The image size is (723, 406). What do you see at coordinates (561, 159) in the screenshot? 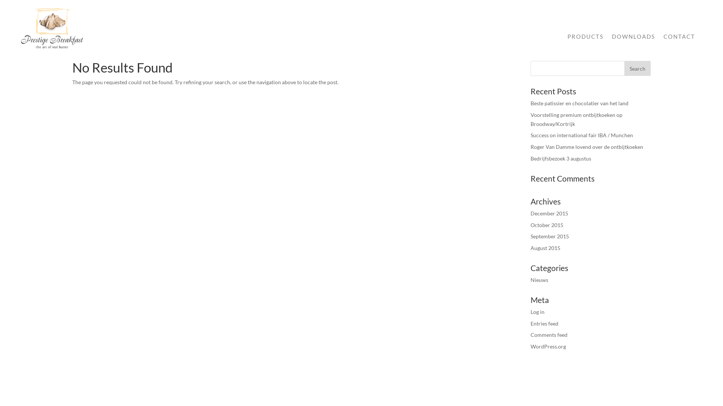
I see `Bedrijfsbezoek 3 augustus` at bounding box center [561, 159].